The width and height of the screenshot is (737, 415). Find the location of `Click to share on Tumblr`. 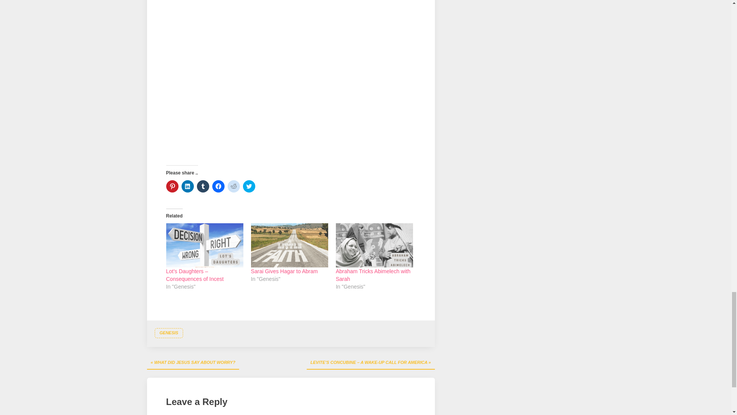

Click to share on Tumblr is located at coordinates (203, 186).